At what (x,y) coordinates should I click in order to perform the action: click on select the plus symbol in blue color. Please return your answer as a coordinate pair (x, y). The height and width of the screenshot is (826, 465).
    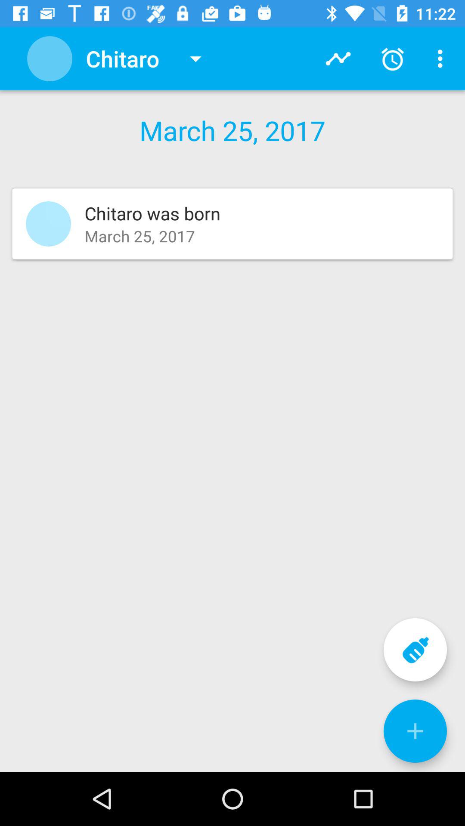
    Looking at the image, I should click on (415, 731).